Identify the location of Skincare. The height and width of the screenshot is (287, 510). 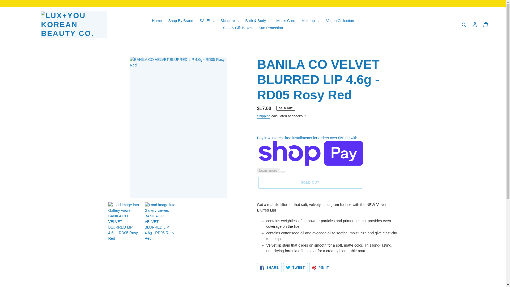
(229, 21).